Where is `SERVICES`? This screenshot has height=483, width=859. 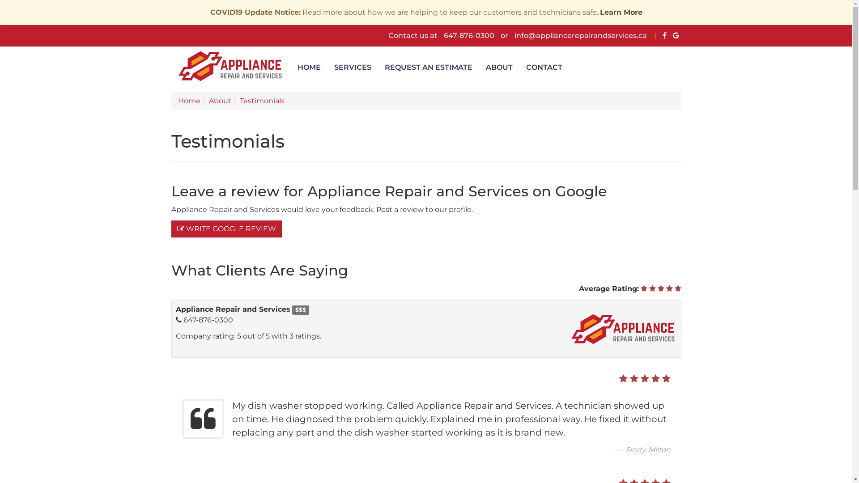 SERVICES is located at coordinates (353, 68).